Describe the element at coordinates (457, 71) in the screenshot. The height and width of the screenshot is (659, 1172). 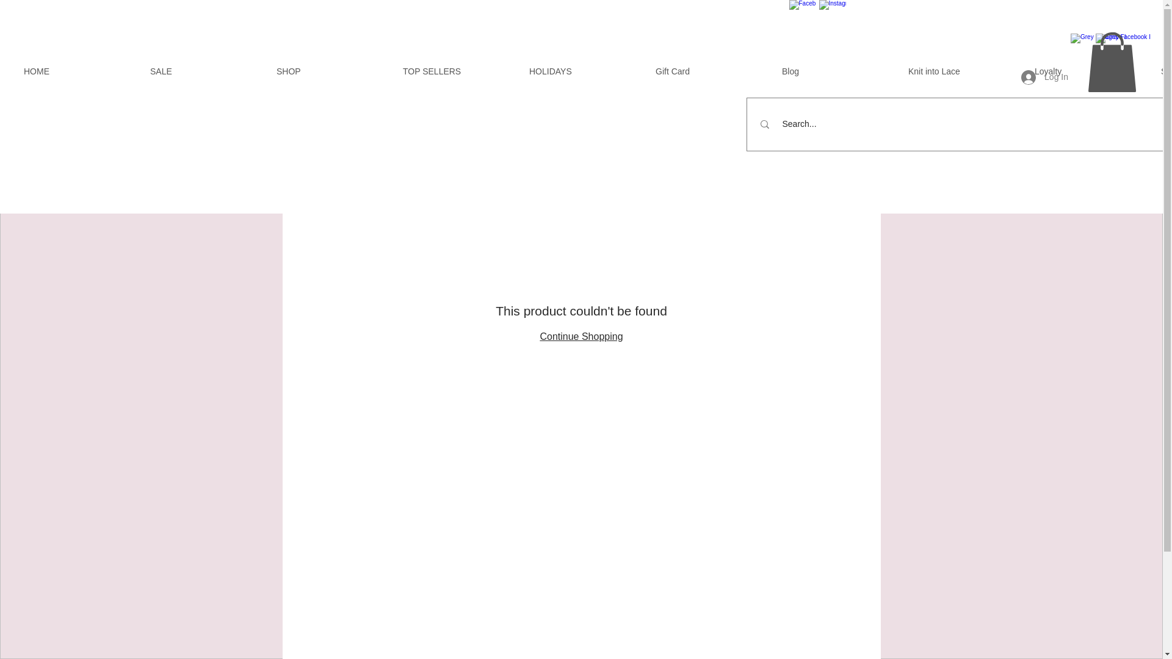
I see `TOP SELLERS` at that location.